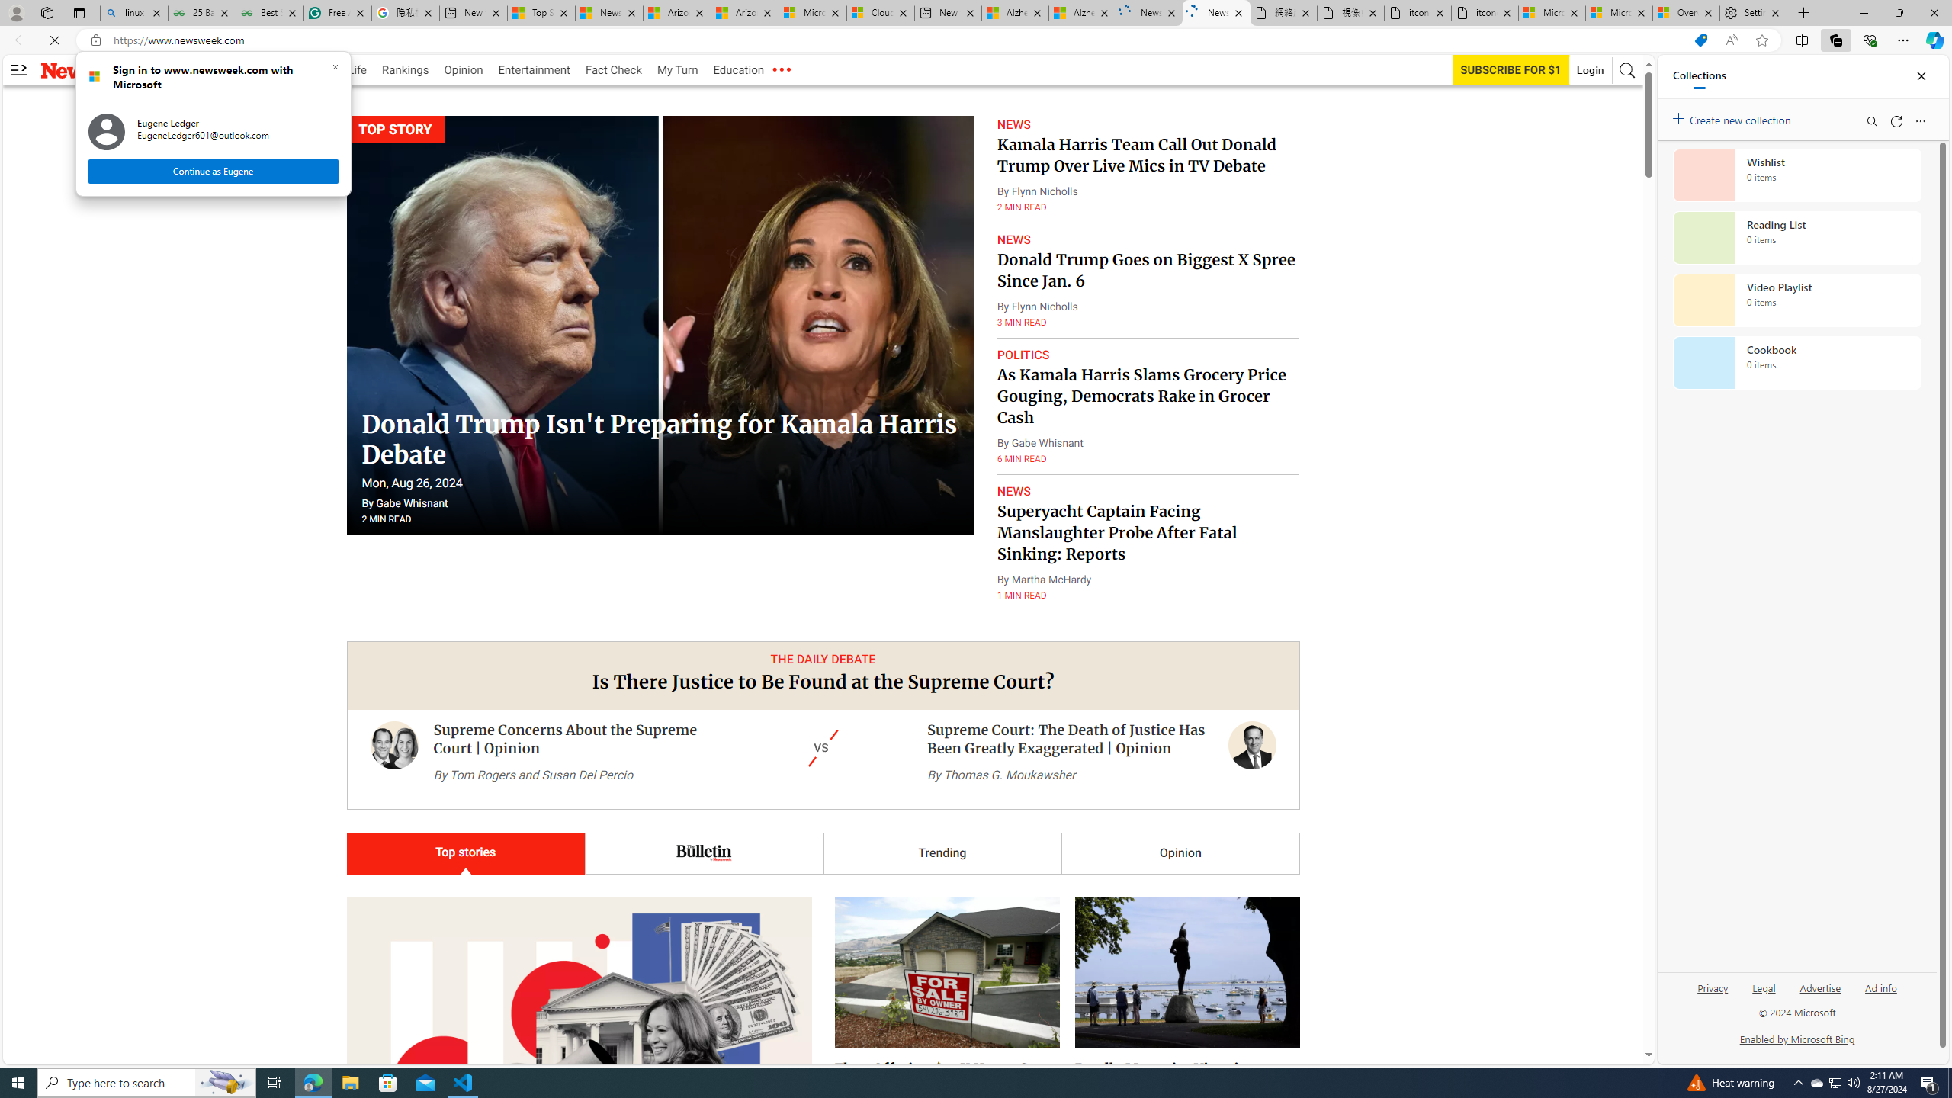 The height and width of the screenshot is (1098, 1952). What do you see at coordinates (941, 853) in the screenshot?
I see `Trending` at bounding box center [941, 853].